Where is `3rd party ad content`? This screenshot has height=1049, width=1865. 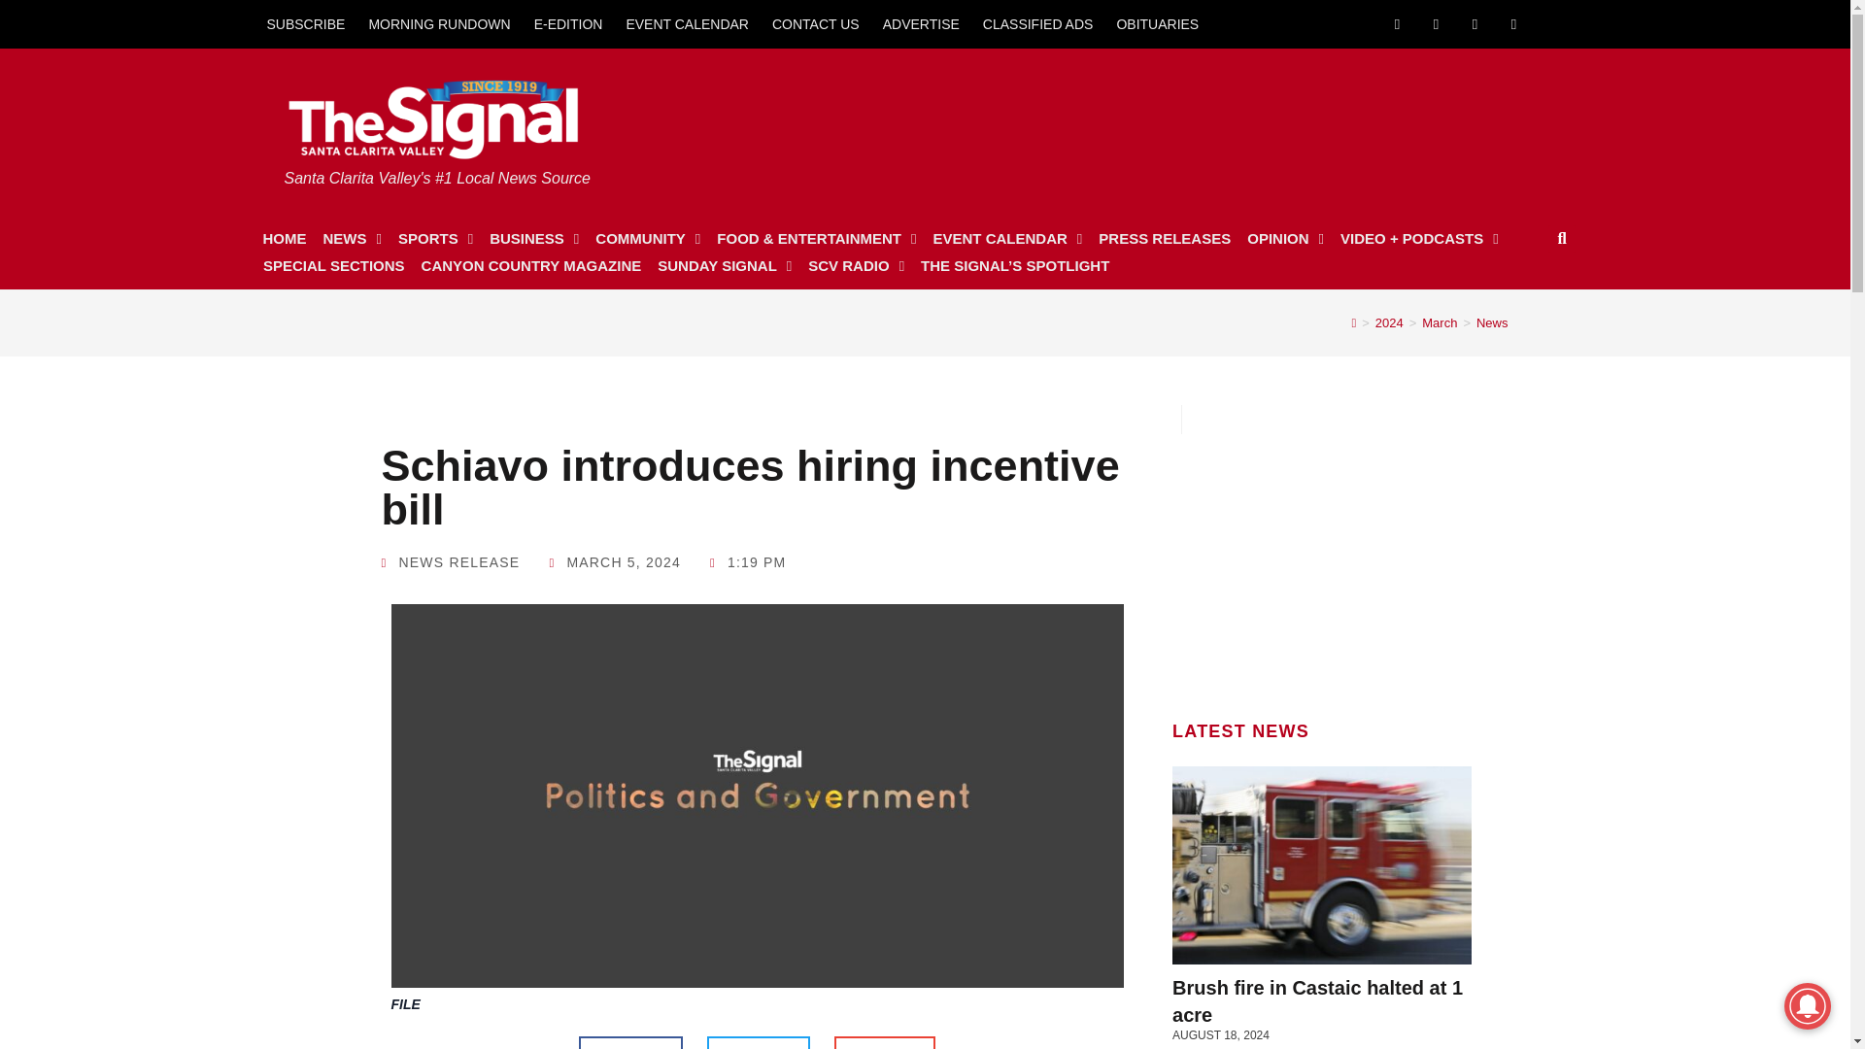 3rd party ad content is located at coordinates (1322, 556).